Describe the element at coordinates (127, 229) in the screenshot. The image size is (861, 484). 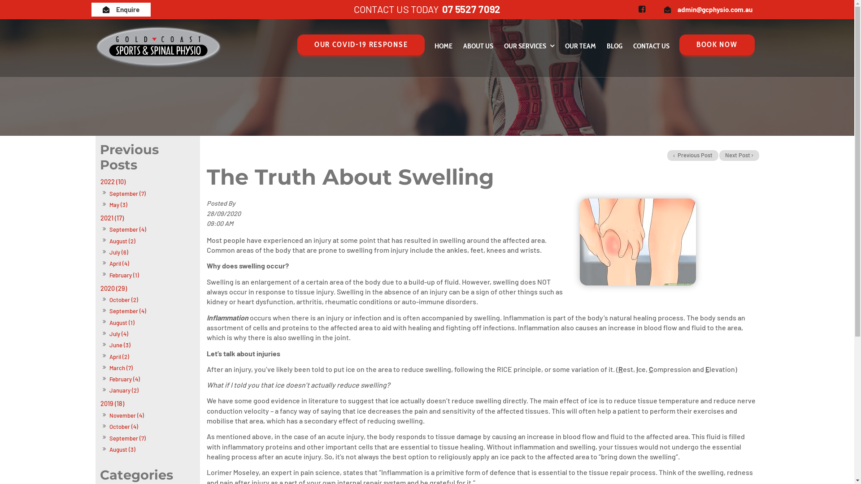
I see `September (4)` at that location.